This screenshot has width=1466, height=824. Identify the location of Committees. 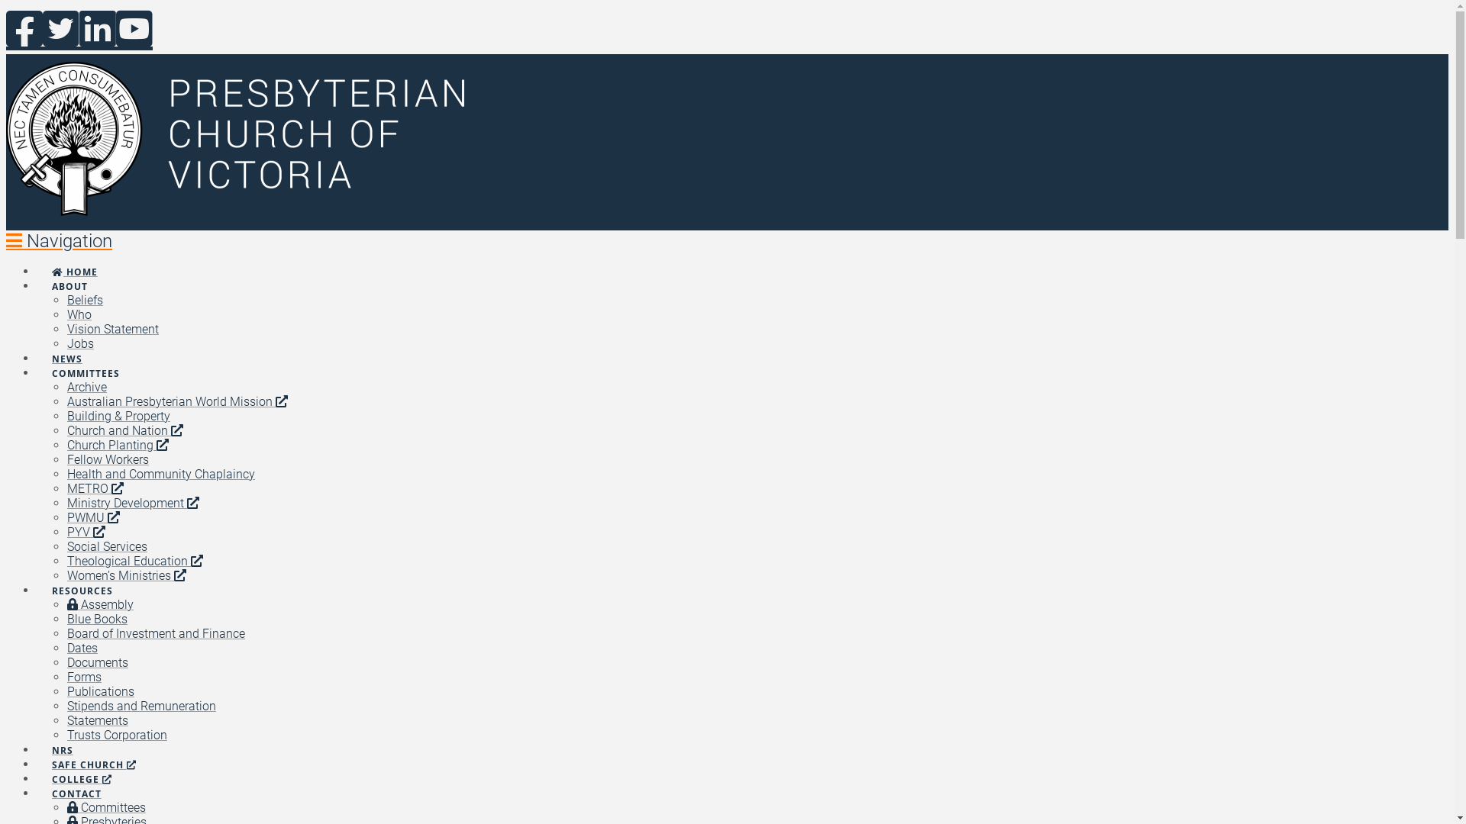
(107, 807).